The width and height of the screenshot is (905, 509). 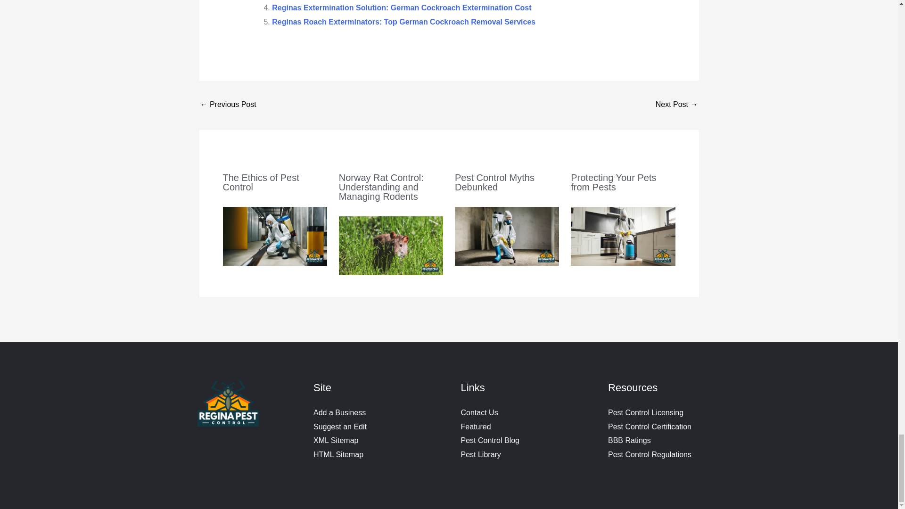 What do you see at coordinates (260, 182) in the screenshot?
I see `The Ethics of Pest Control` at bounding box center [260, 182].